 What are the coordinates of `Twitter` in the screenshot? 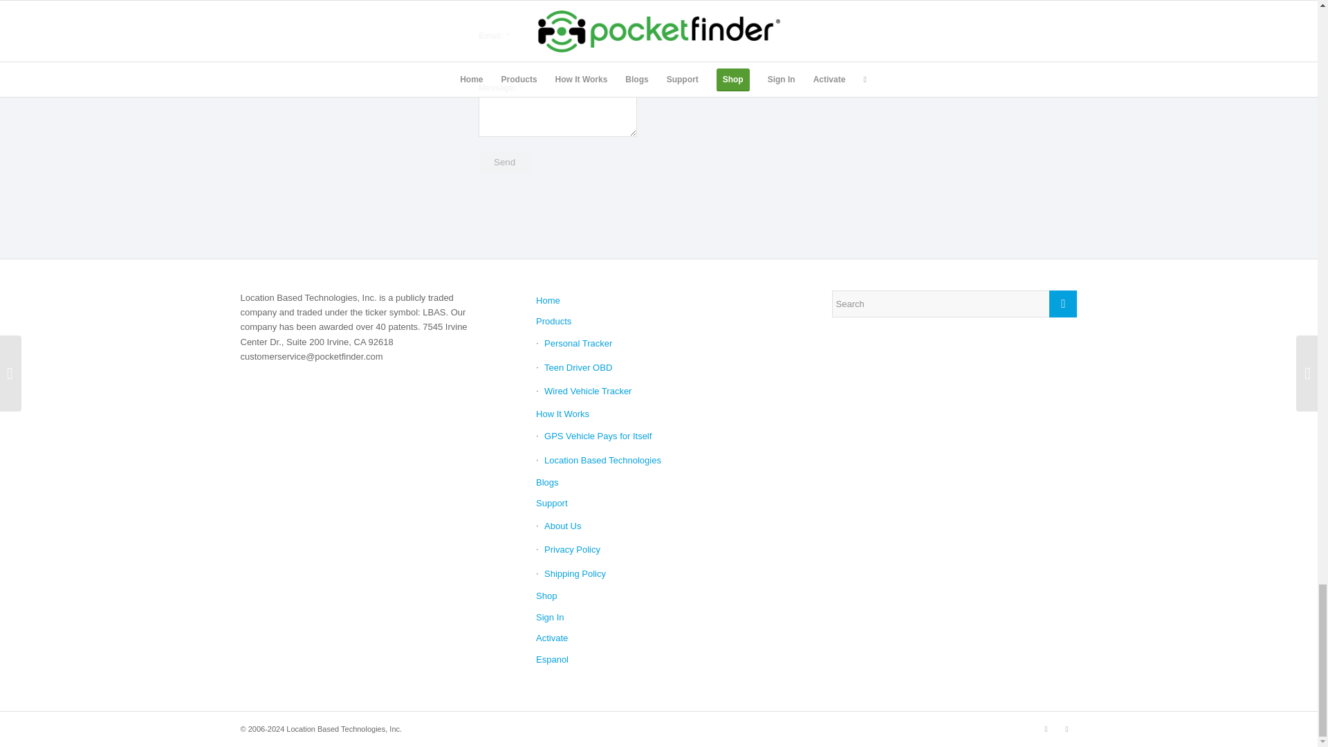 It's located at (1067, 729).